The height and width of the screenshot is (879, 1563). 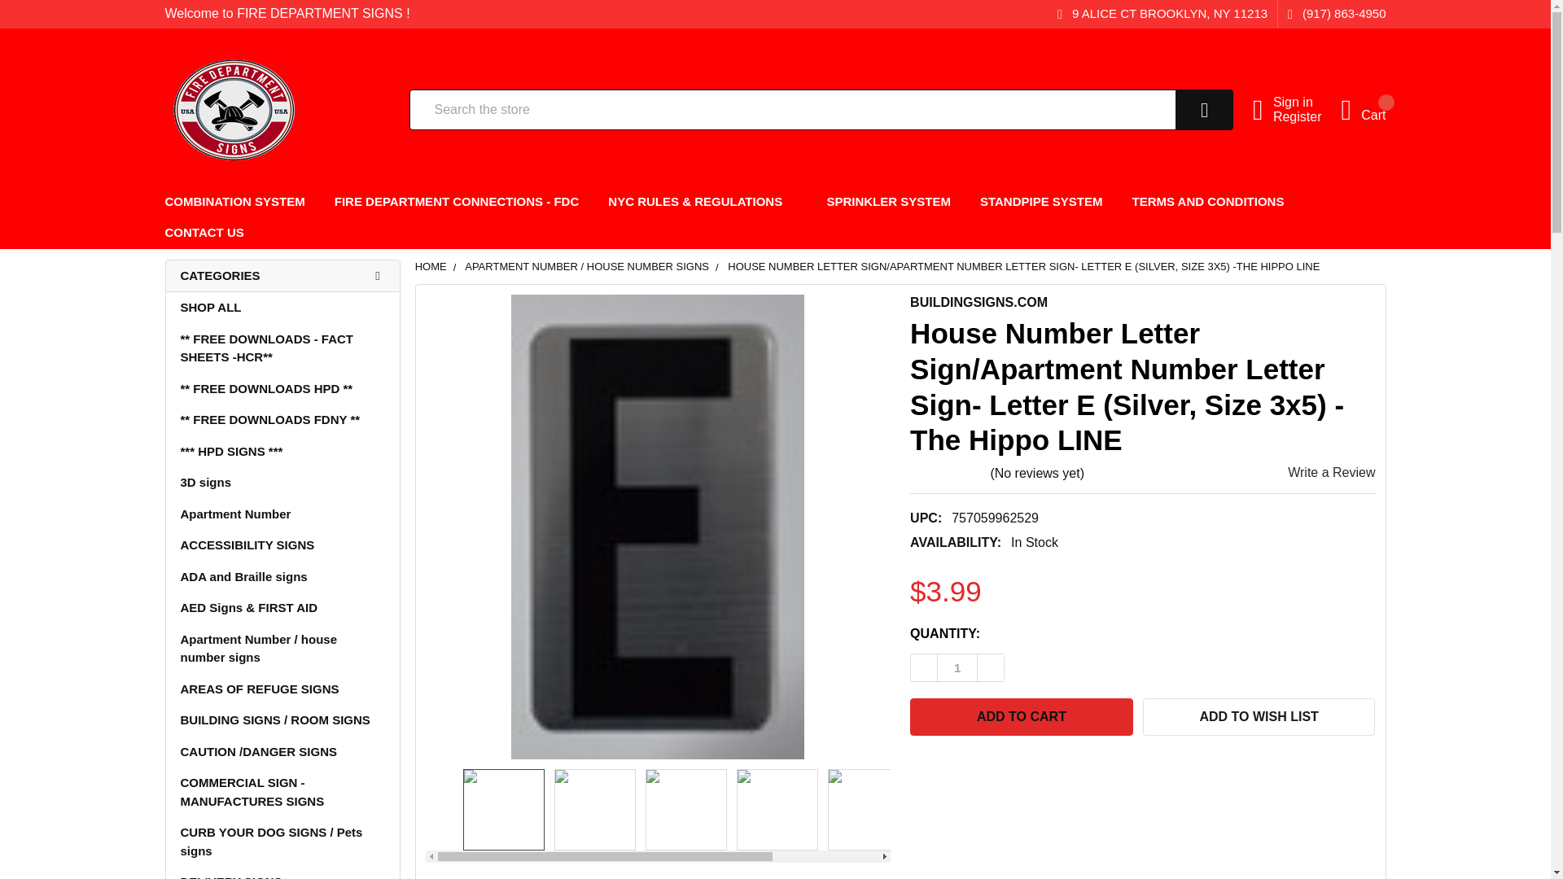 I want to click on FIRE DEPARTMENT SIGNS , so click(x=234, y=109).